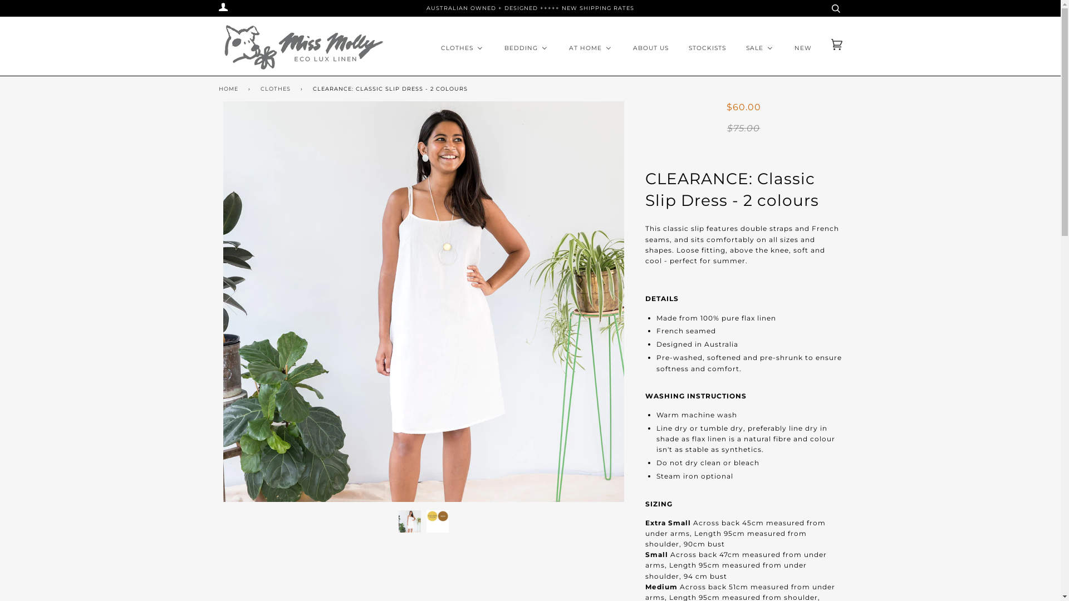 The width and height of the screenshot is (1069, 601). What do you see at coordinates (462, 48) in the screenshot?
I see `CLOTHES` at bounding box center [462, 48].